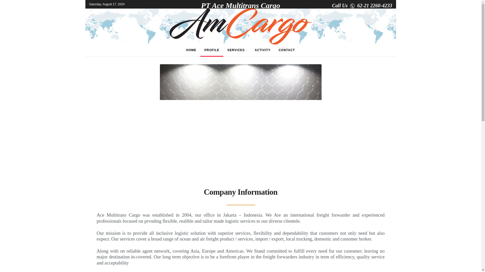 The image size is (485, 272). I want to click on HOME, so click(191, 50).